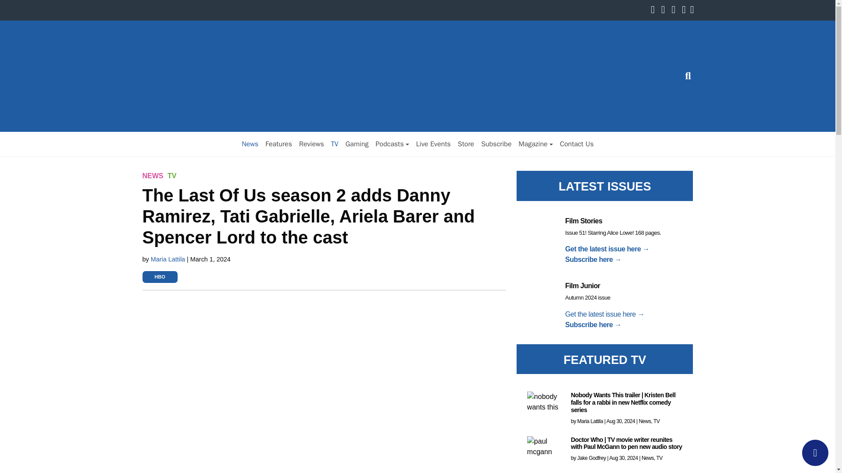 This screenshot has width=842, height=473. I want to click on Follow us on Facebook, so click(655, 11).